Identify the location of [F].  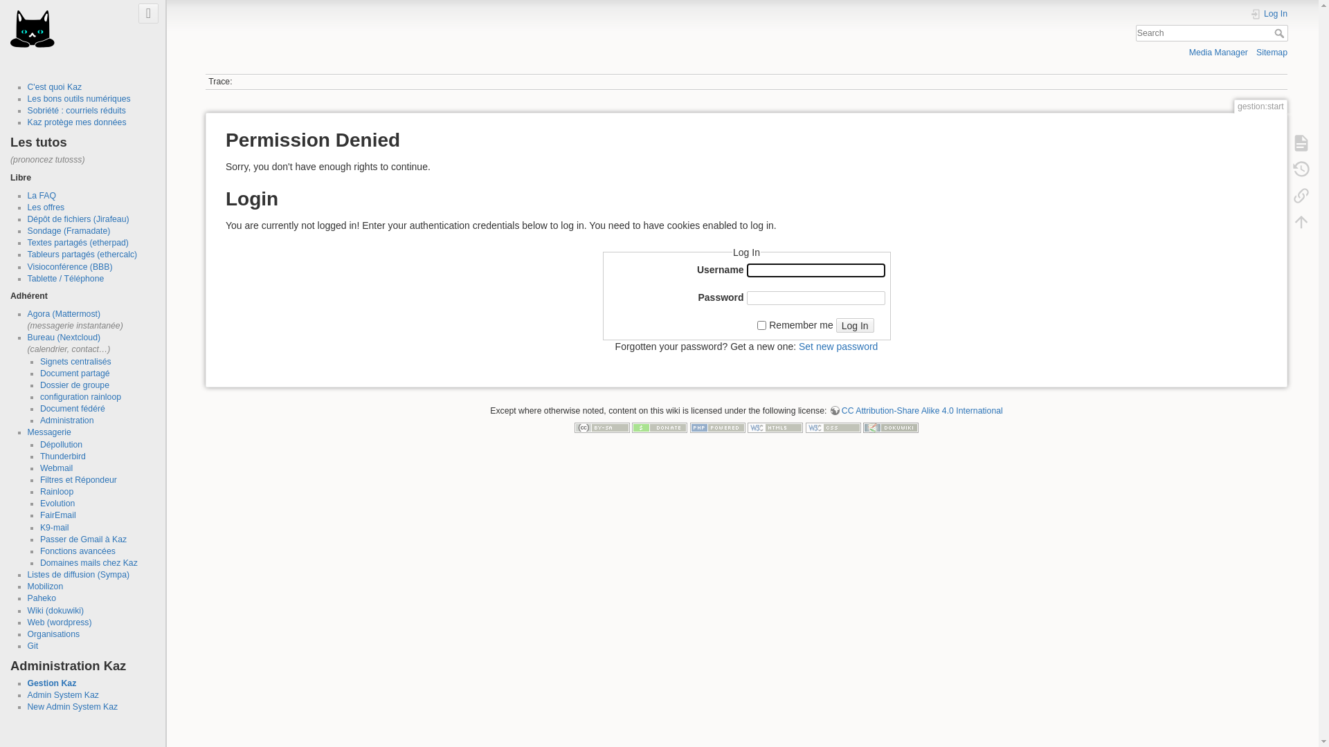
(1211, 33).